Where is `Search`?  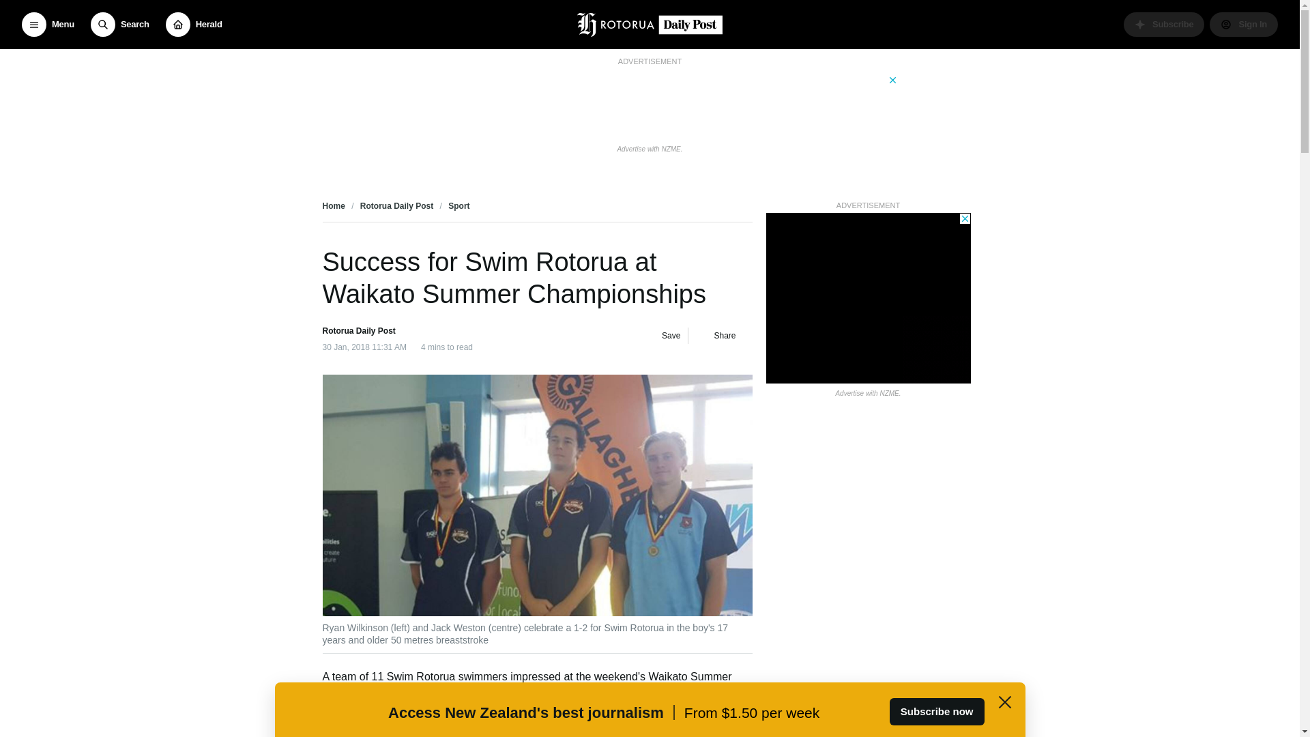
Search is located at coordinates (119, 25).